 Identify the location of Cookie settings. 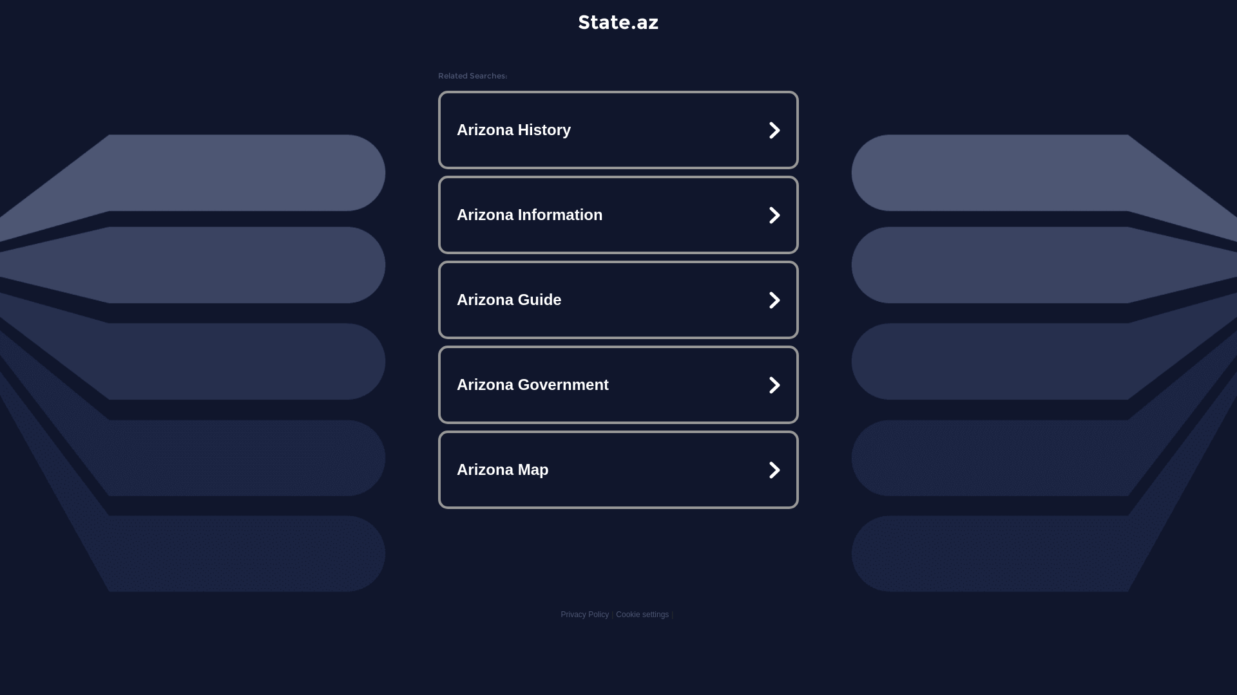
(642, 615).